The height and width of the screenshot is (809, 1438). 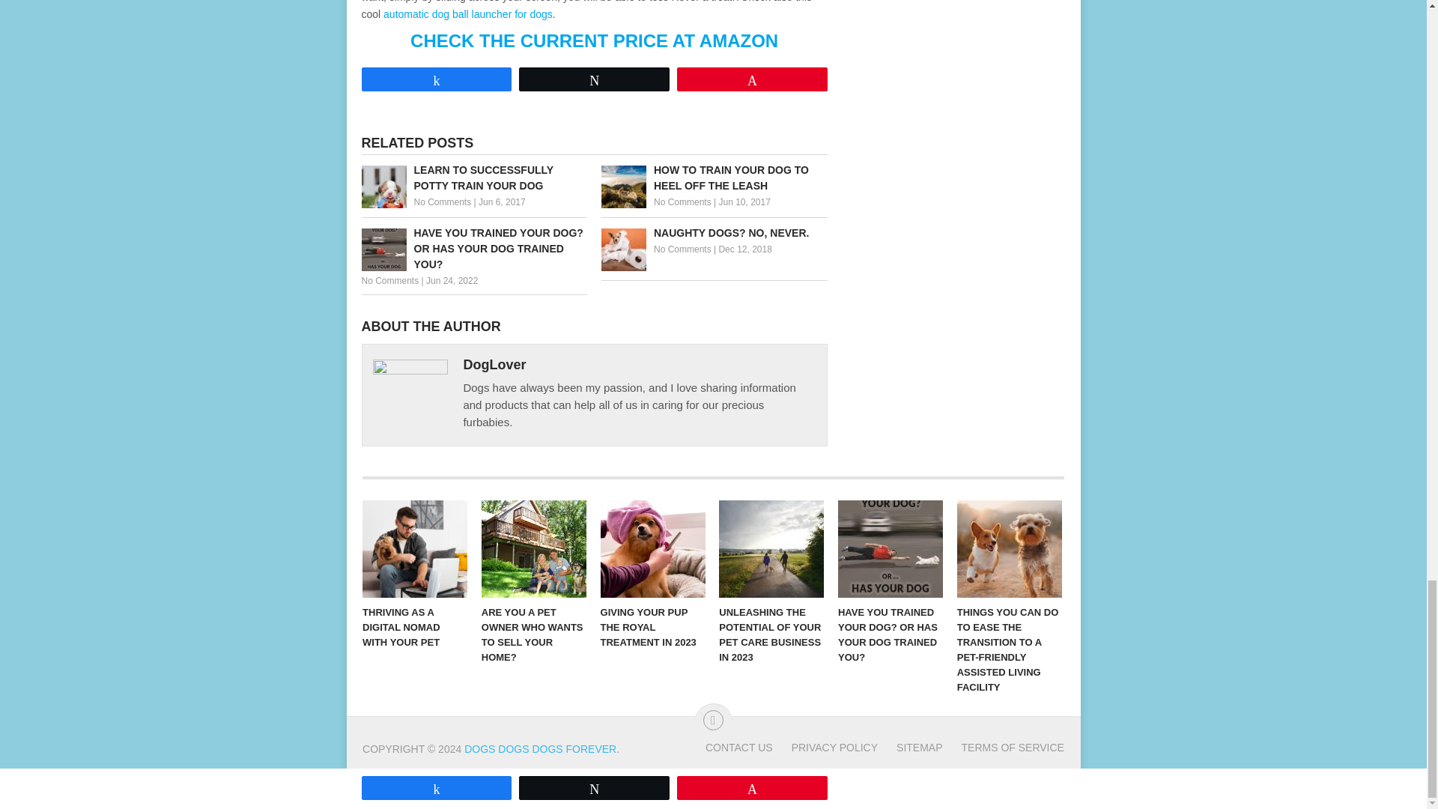 I want to click on HOW TO TRAIN YOUR DOG TO HEEL OFF THE LEASH, so click(x=715, y=178).